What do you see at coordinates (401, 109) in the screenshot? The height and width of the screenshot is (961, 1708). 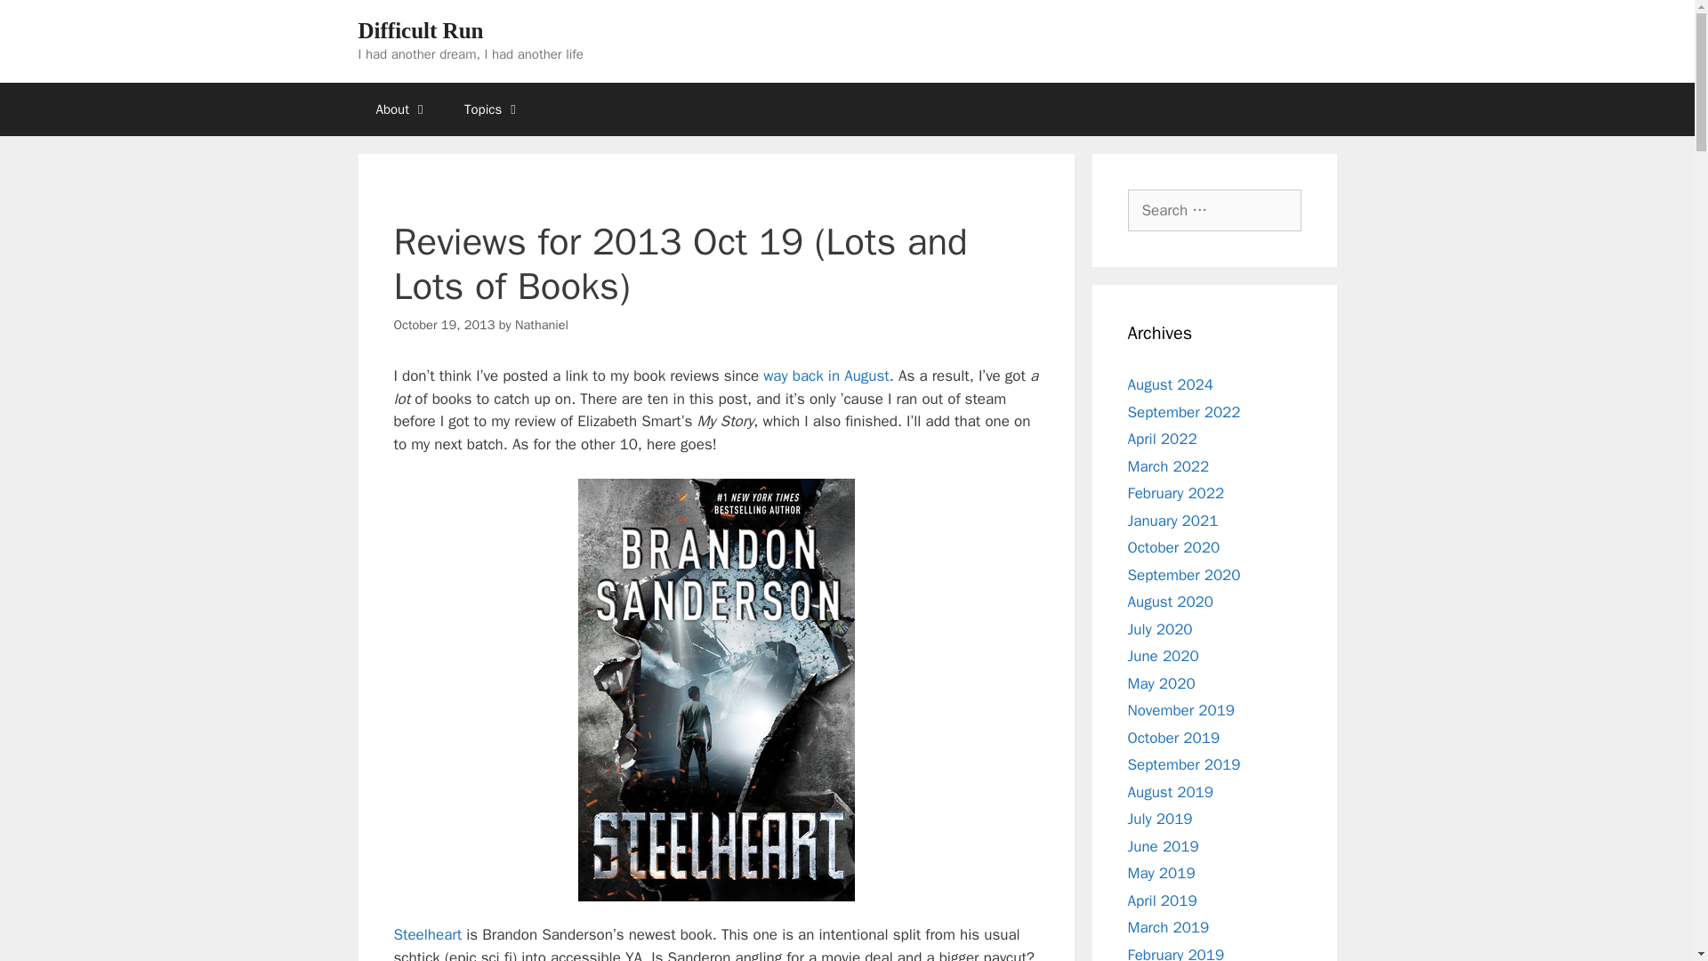 I see `About` at bounding box center [401, 109].